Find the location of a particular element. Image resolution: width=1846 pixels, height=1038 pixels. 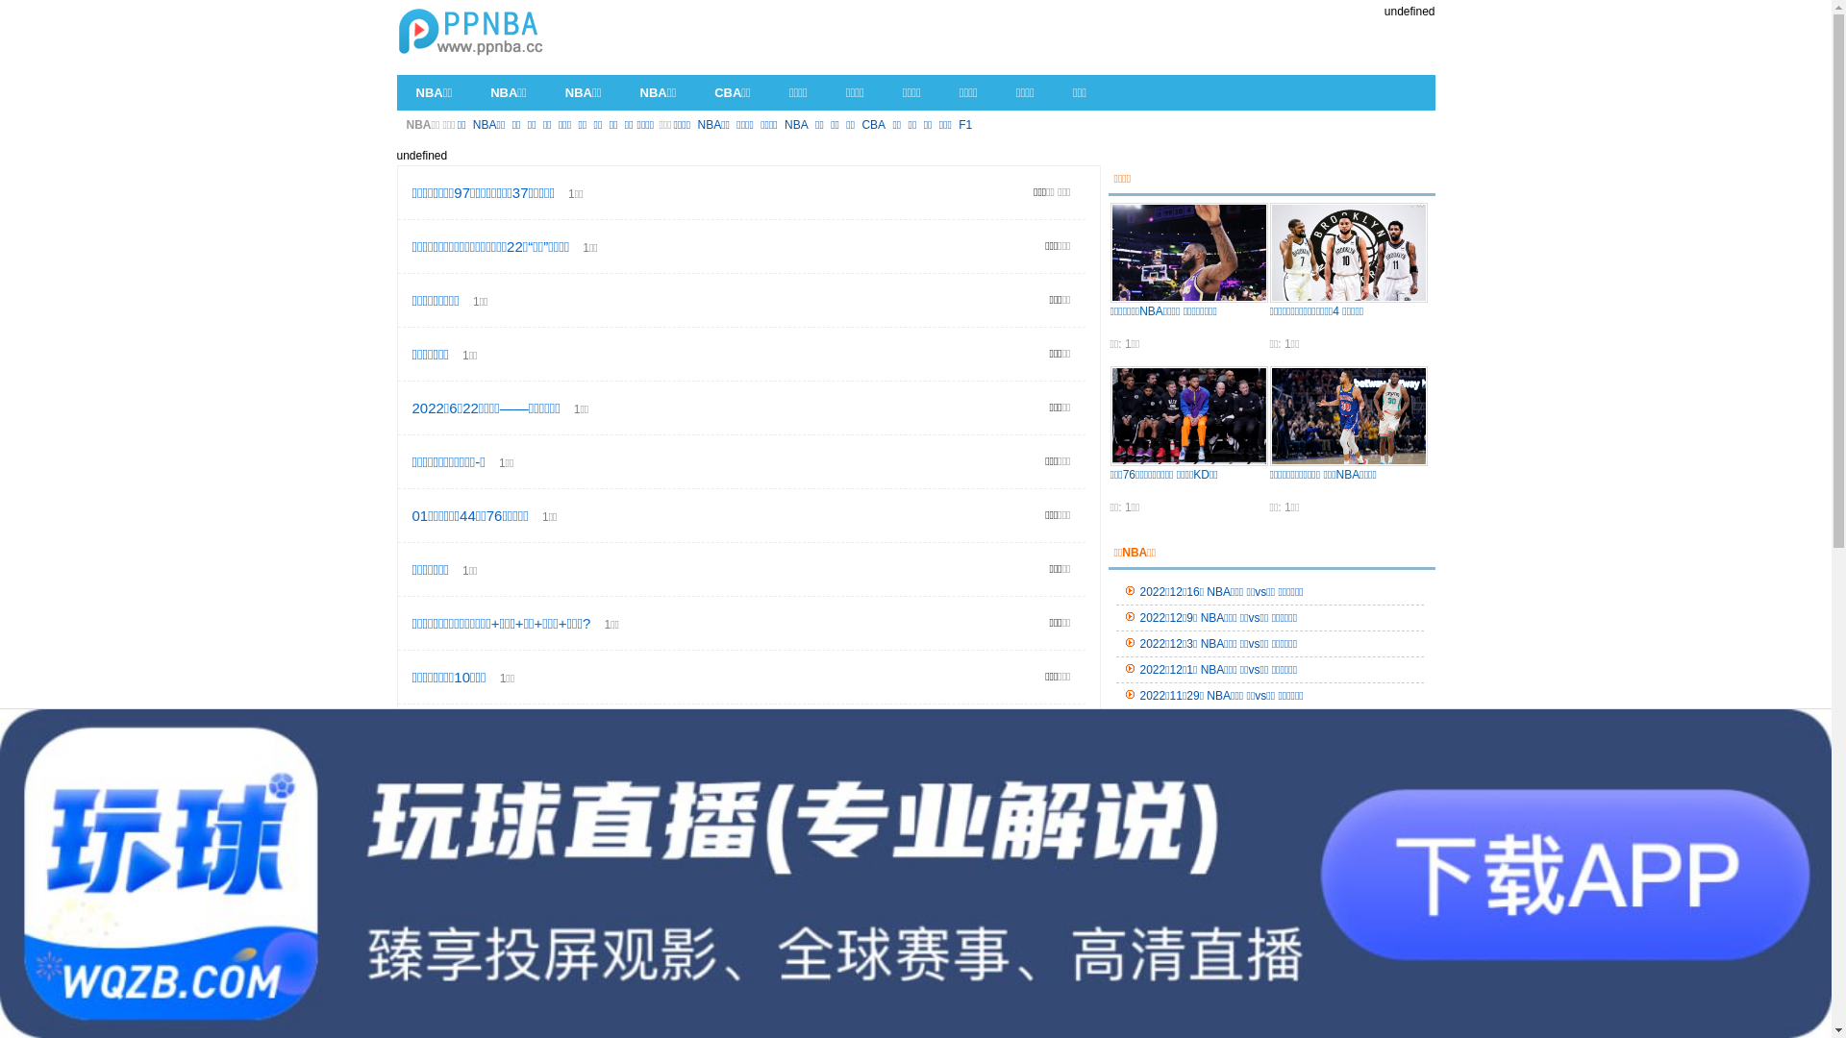

NBA is located at coordinates (796, 125).